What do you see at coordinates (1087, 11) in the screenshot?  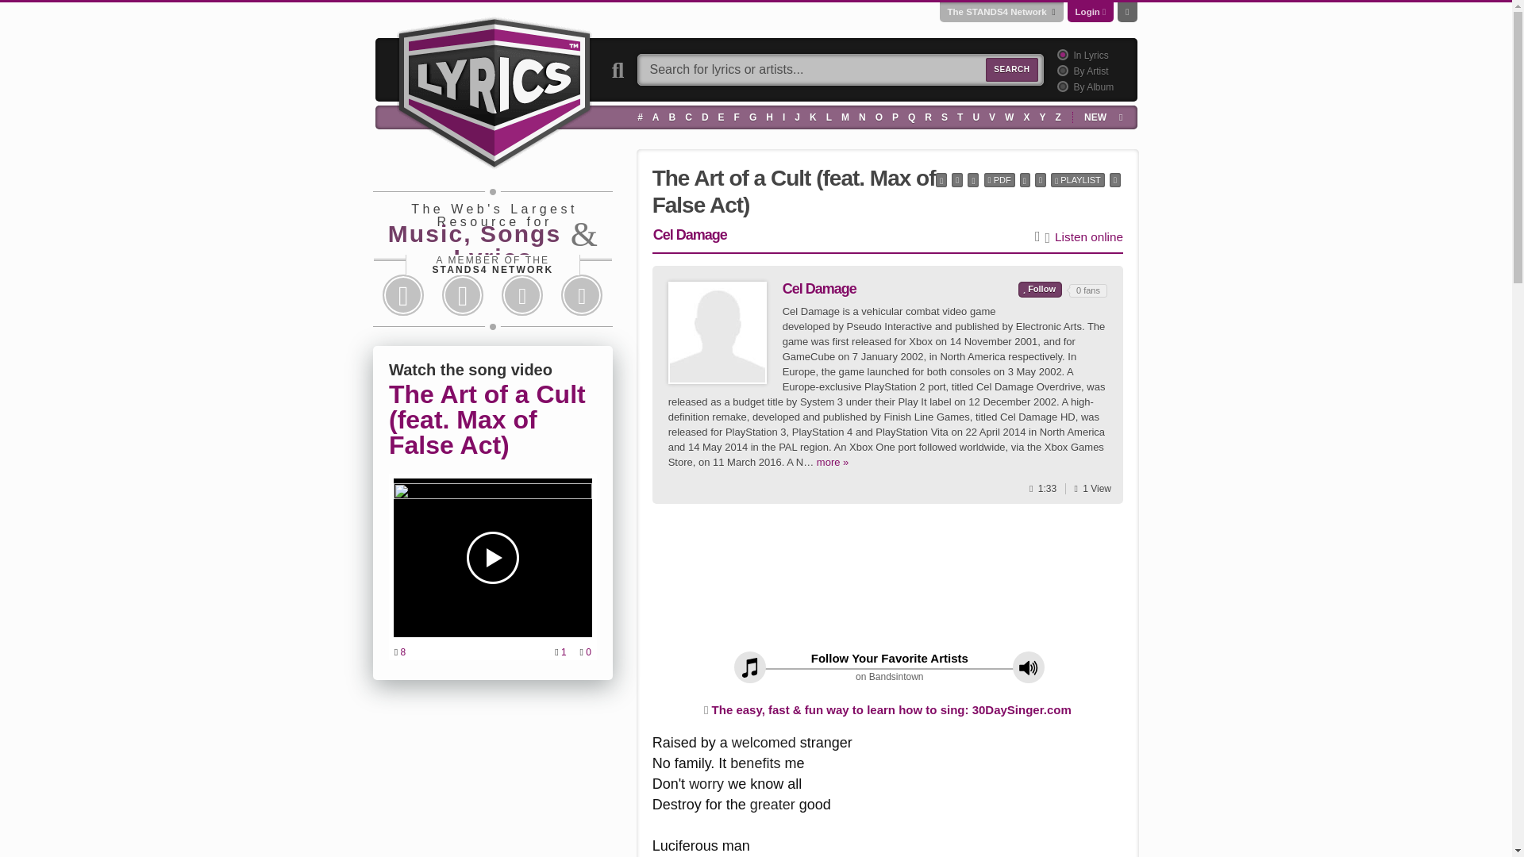 I see `Login` at bounding box center [1087, 11].